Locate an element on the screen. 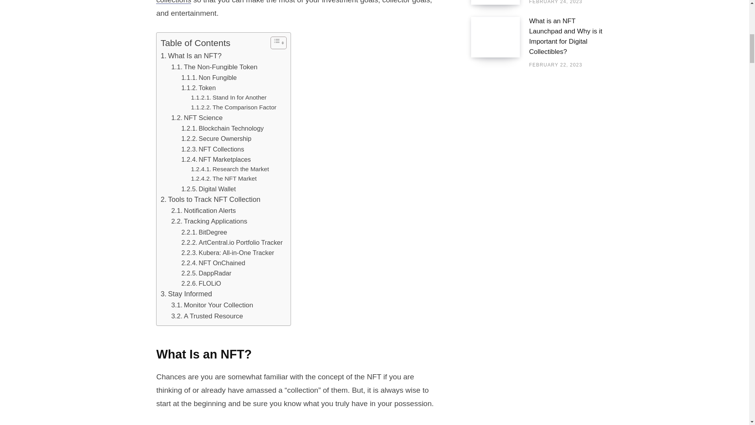 The image size is (755, 425). Digital Wallet is located at coordinates (208, 188).